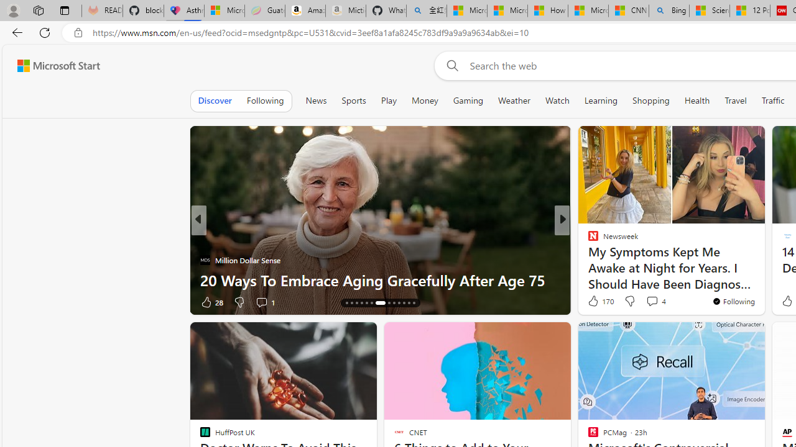 The height and width of the screenshot is (447, 796). Describe the element at coordinates (271, 302) in the screenshot. I see `View comments 11 Comment` at that location.